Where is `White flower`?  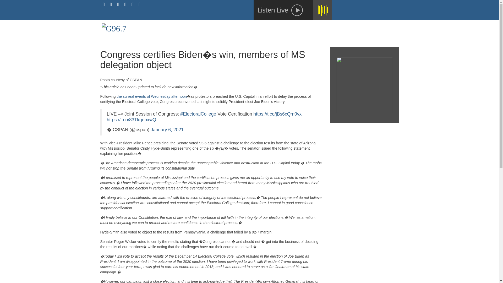
White flower is located at coordinates (293, 10).